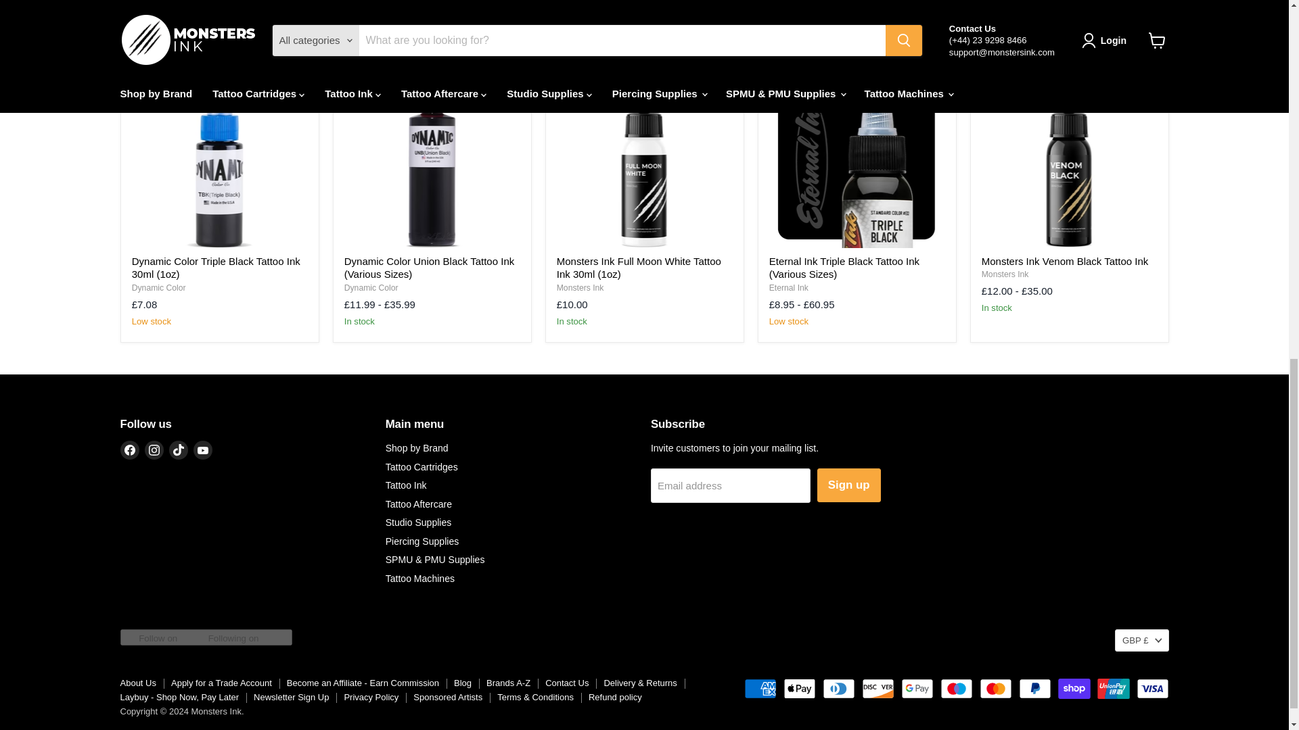  Describe the element at coordinates (158, 288) in the screenshot. I see `Dynamic Color` at that location.